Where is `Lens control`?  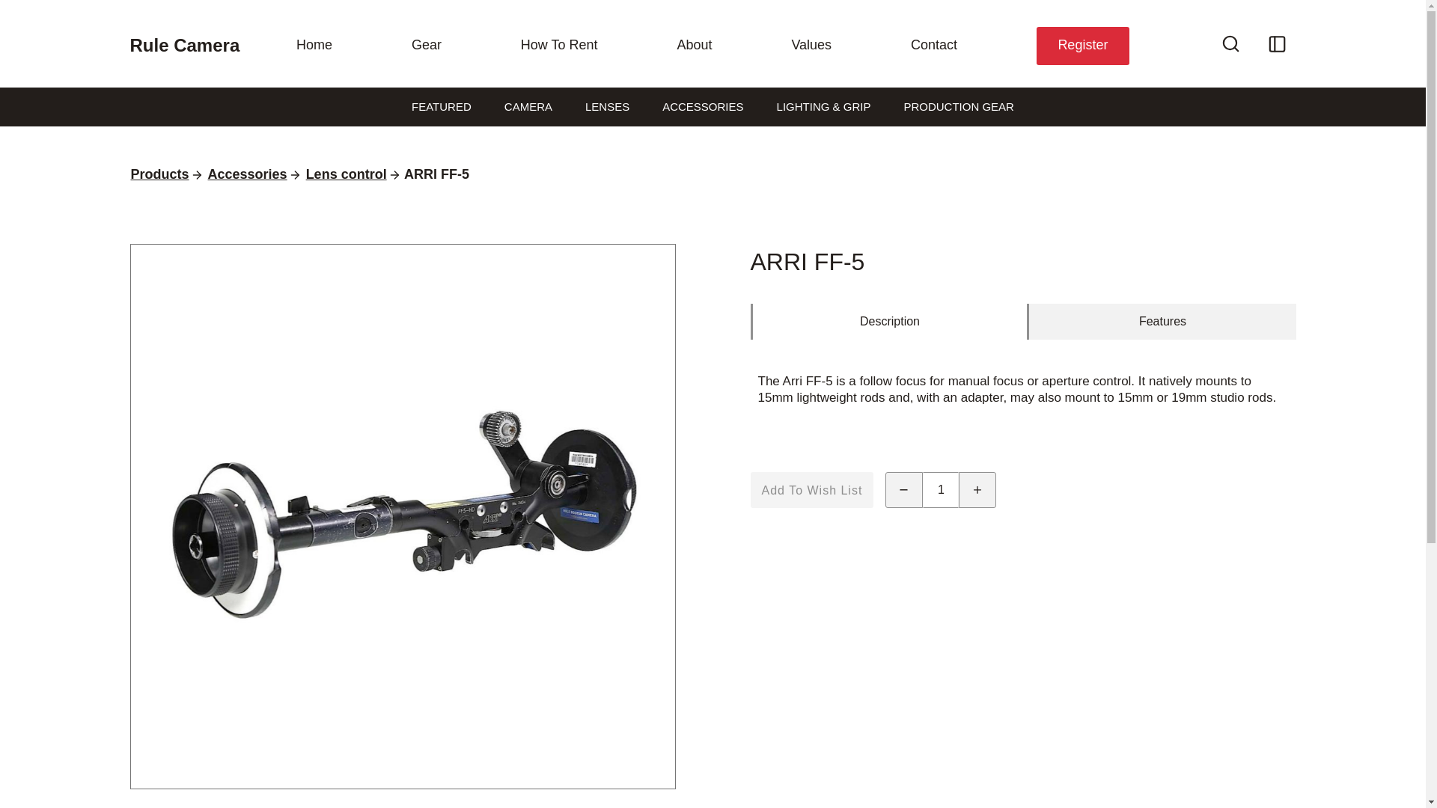
Lens control is located at coordinates (346, 175).